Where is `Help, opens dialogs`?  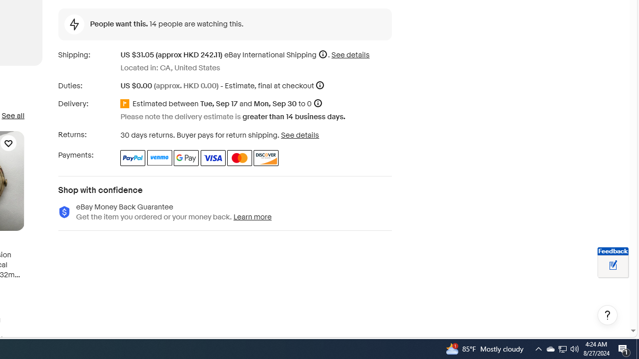
Help, opens dialogs is located at coordinates (608, 315).